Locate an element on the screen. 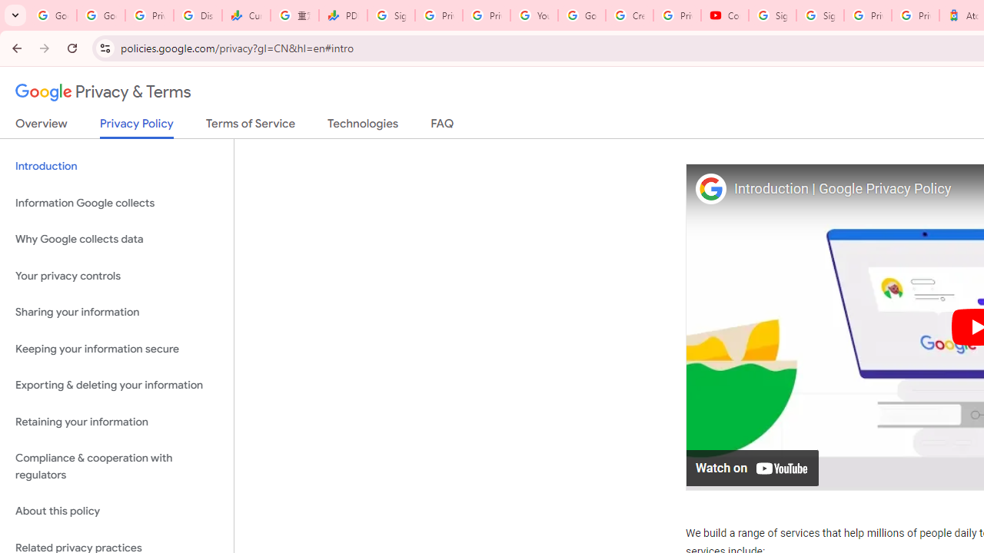 Image resolution: width=984 pixels, height=553 pixels. YouTube is located at coordinates (534, 15).